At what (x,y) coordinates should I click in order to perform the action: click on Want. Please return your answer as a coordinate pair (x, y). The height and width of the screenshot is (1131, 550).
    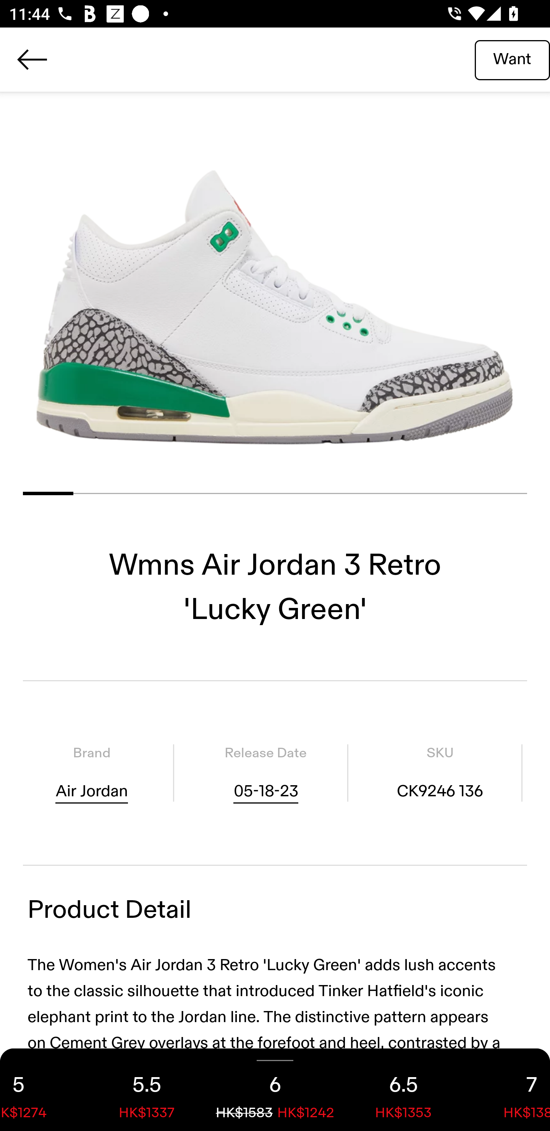
    Looking at the image, I should click on (512, 59).